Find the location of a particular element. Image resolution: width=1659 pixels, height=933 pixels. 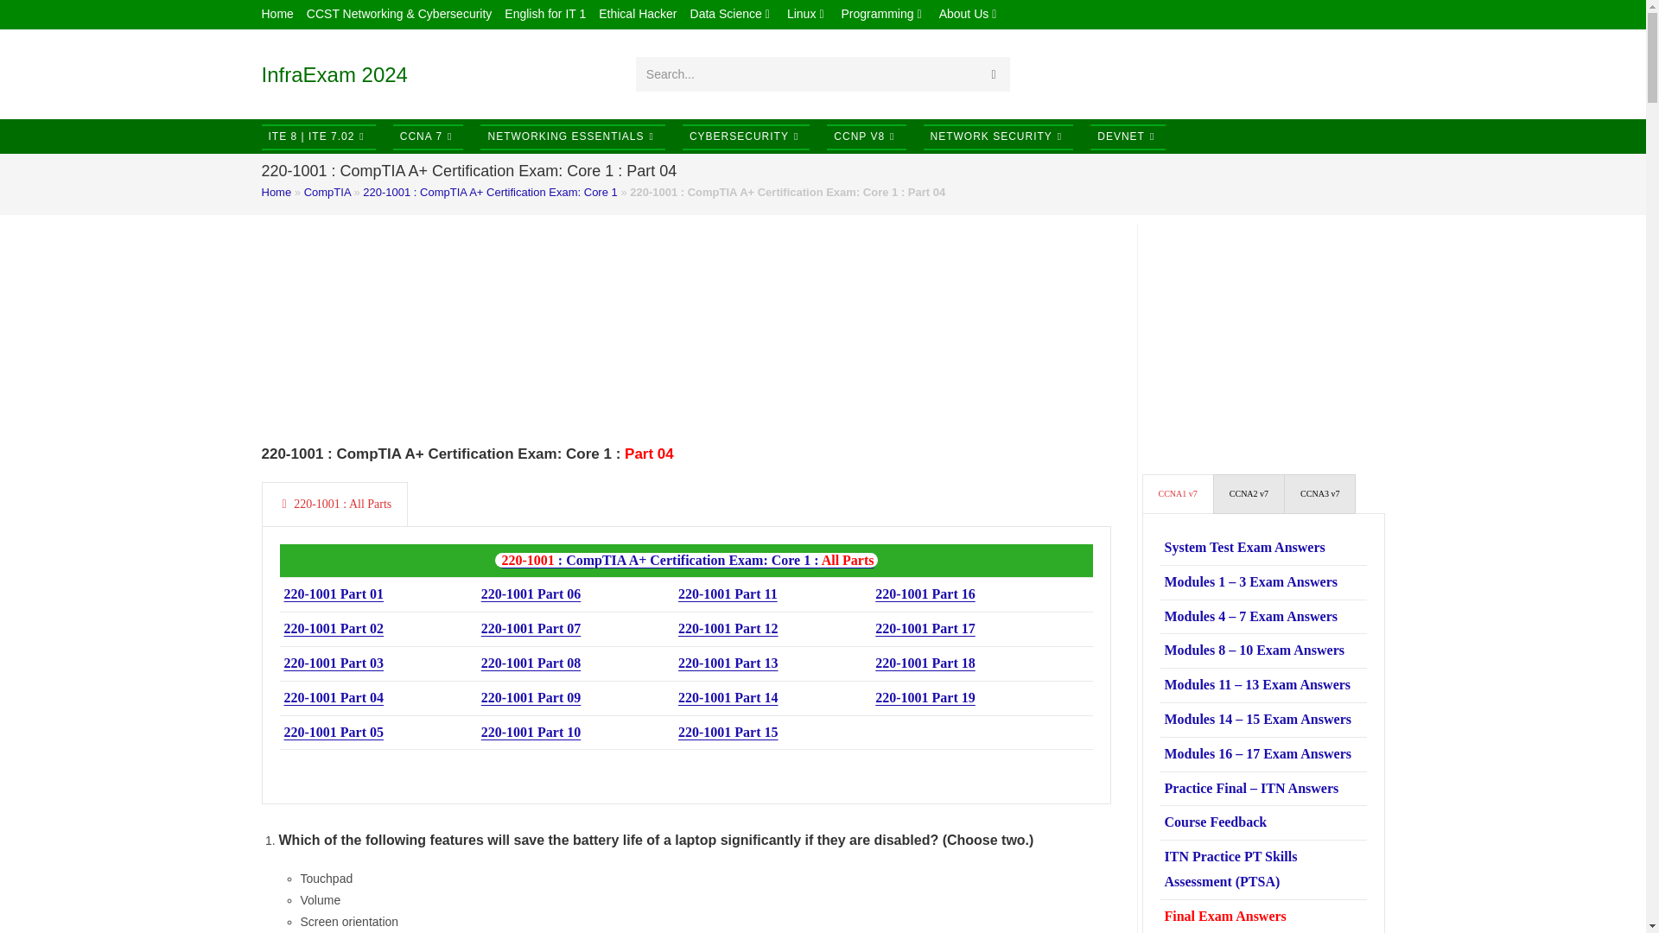

Linux is located at coordinates (807, 14).